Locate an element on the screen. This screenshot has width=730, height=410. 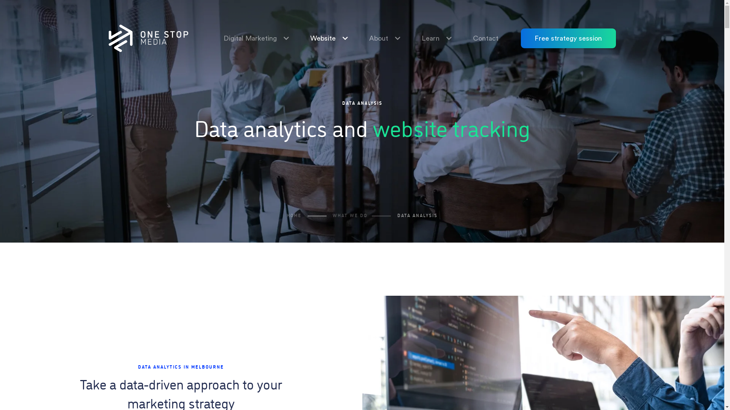
free strategy session is located at coordinates (568, 38).